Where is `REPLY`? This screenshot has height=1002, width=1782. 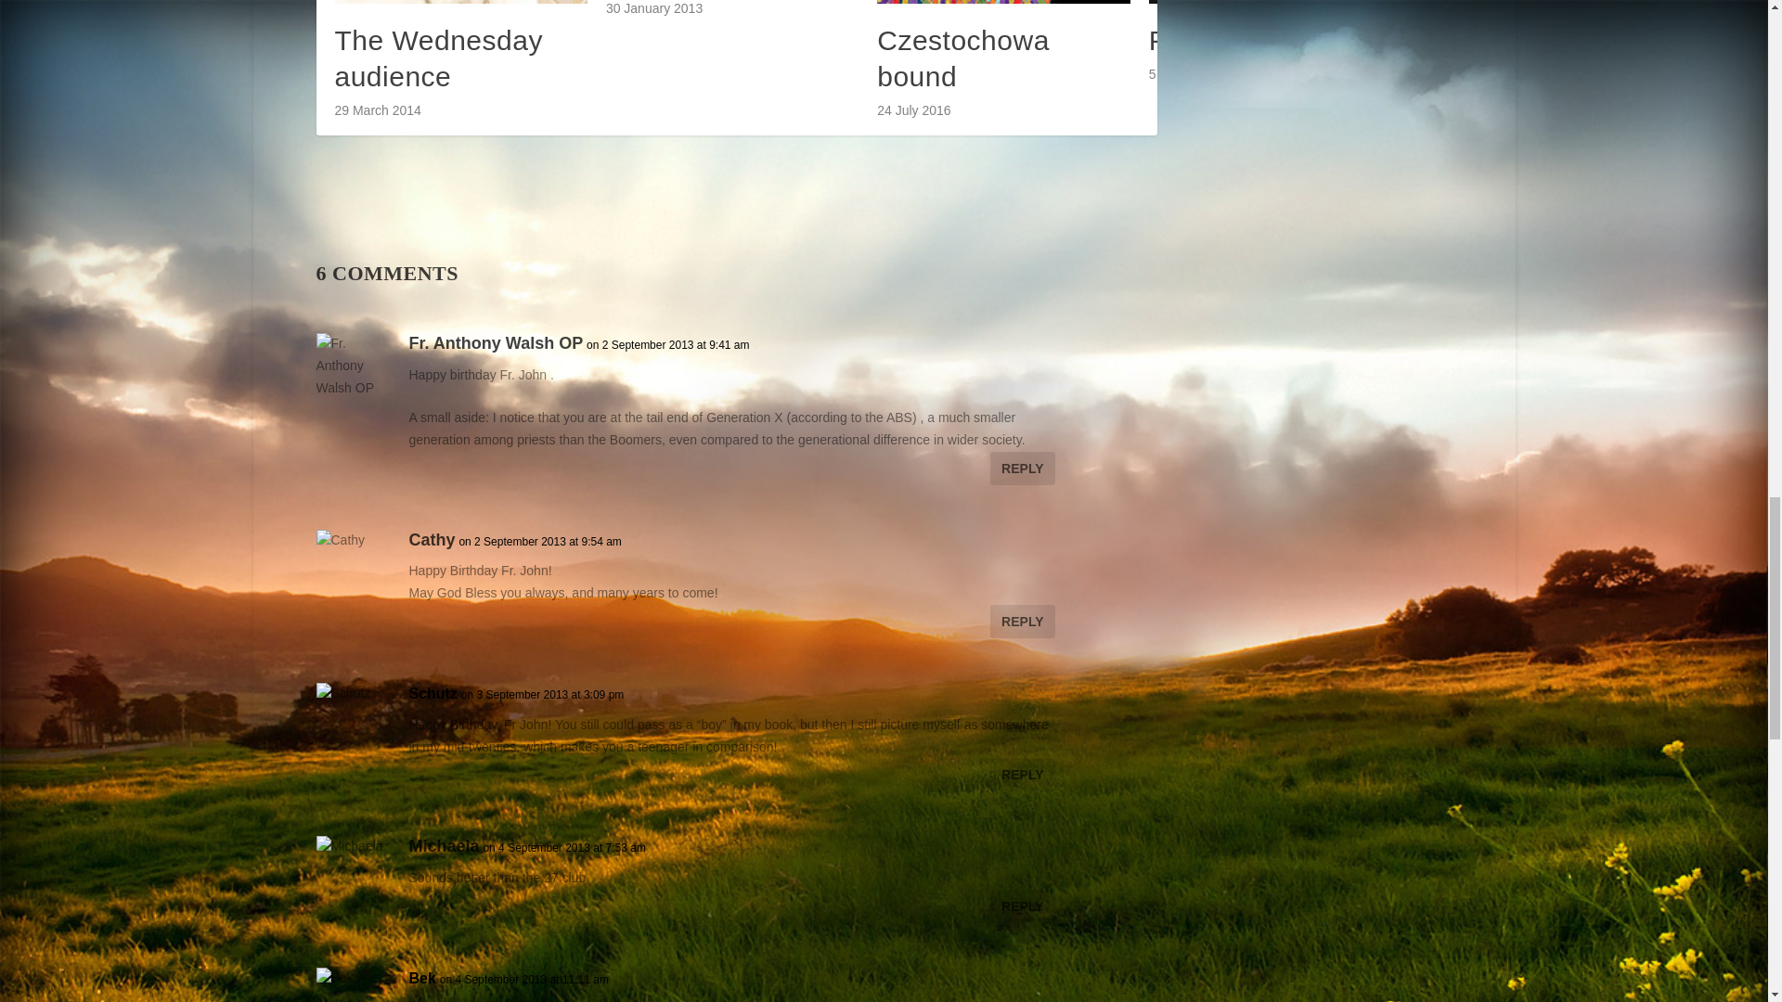 REPLY is located at coordinates (1023, 468).